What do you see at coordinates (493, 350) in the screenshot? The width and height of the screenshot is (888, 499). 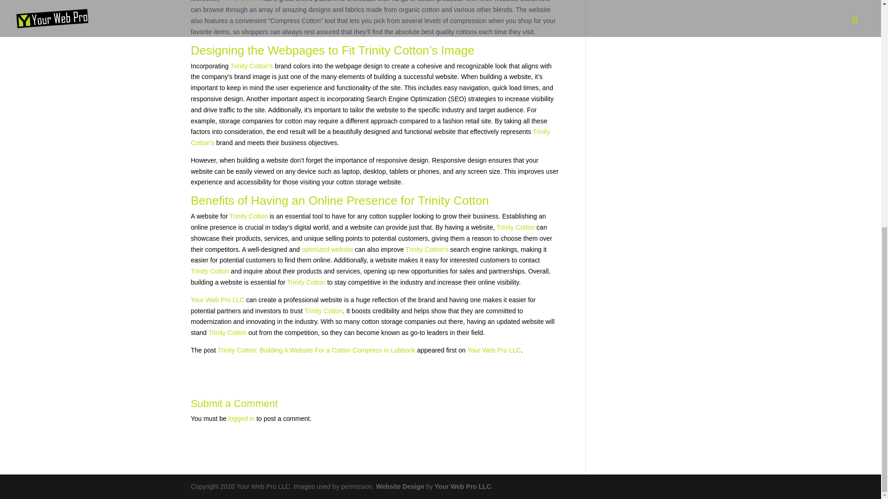 I see `Your Web Pro LLC` at bounding box center [493, 350].